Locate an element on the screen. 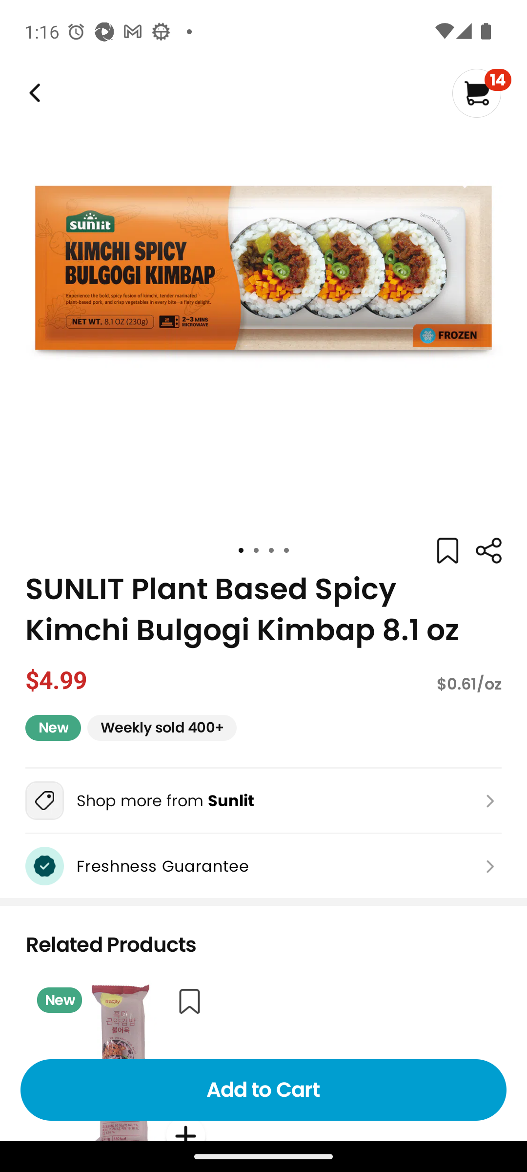 The width and height of the screenshot is (527, 1172). Weee! is located at coordinates (488, 551).